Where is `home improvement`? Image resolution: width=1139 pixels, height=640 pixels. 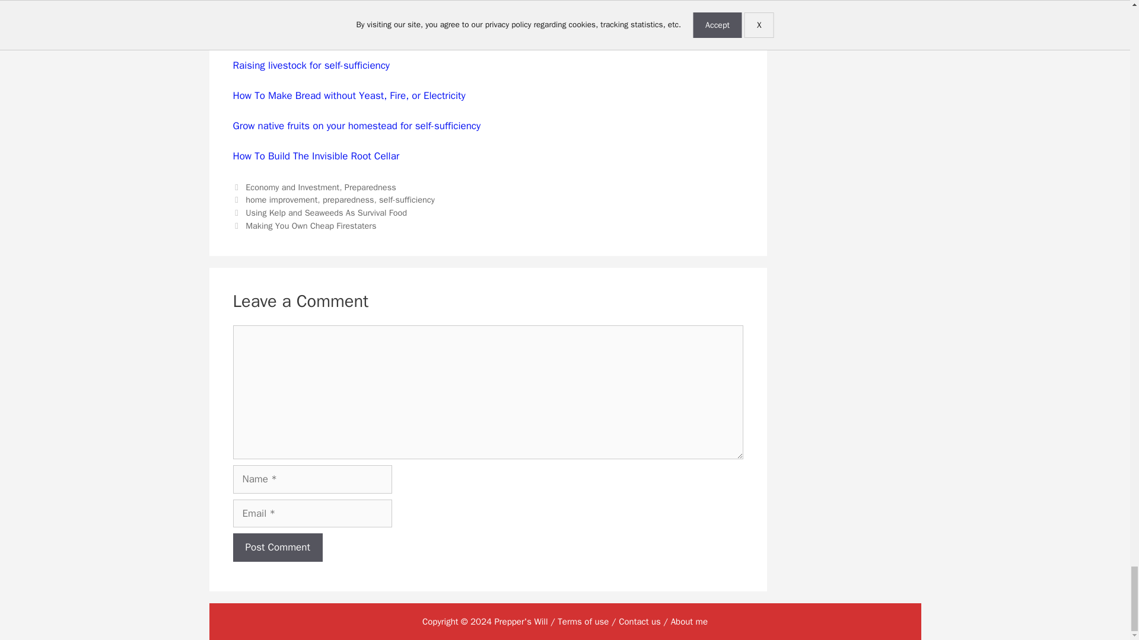
home improvement is located at coordinates (281, 199).